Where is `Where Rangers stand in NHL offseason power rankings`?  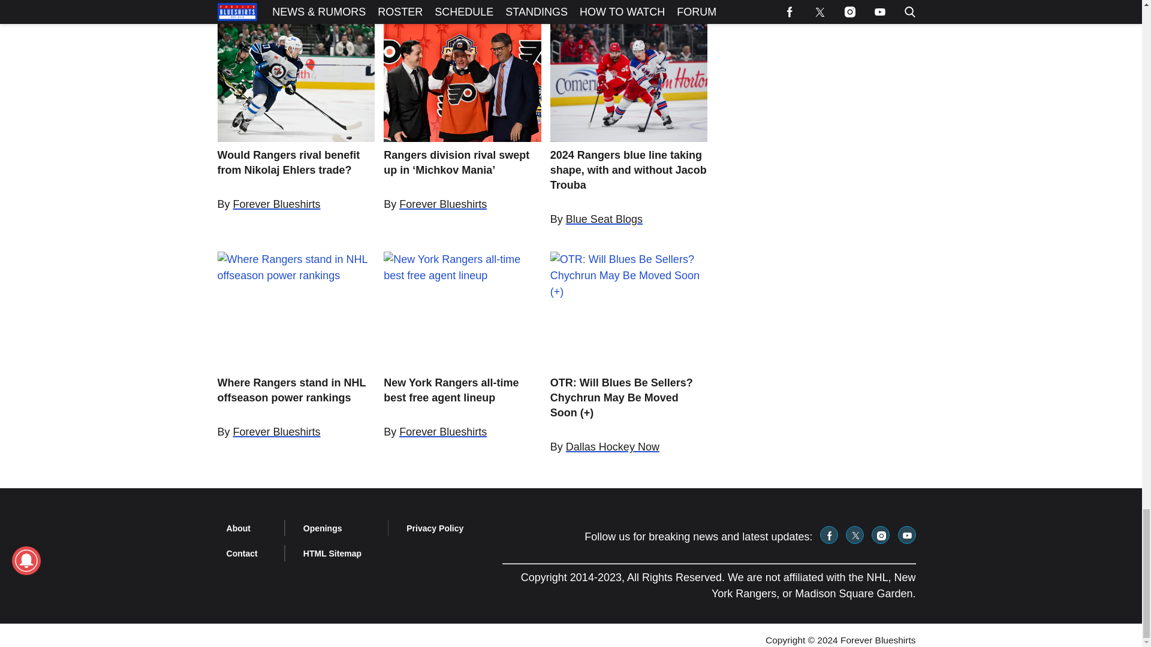 Where Rangers stand in NHL offseason power rankings is located at coordinates (296, 391).